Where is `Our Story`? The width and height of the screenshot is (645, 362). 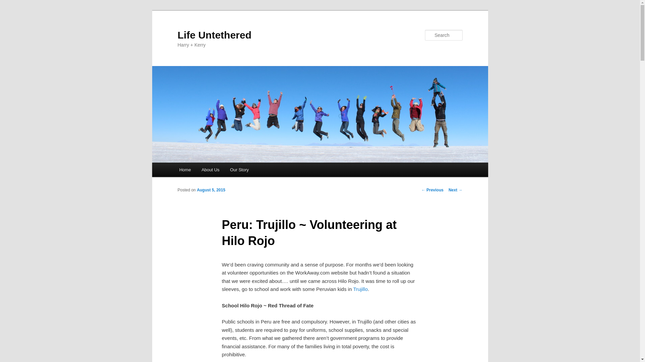 Our Story is located at coordinates (239, 170).